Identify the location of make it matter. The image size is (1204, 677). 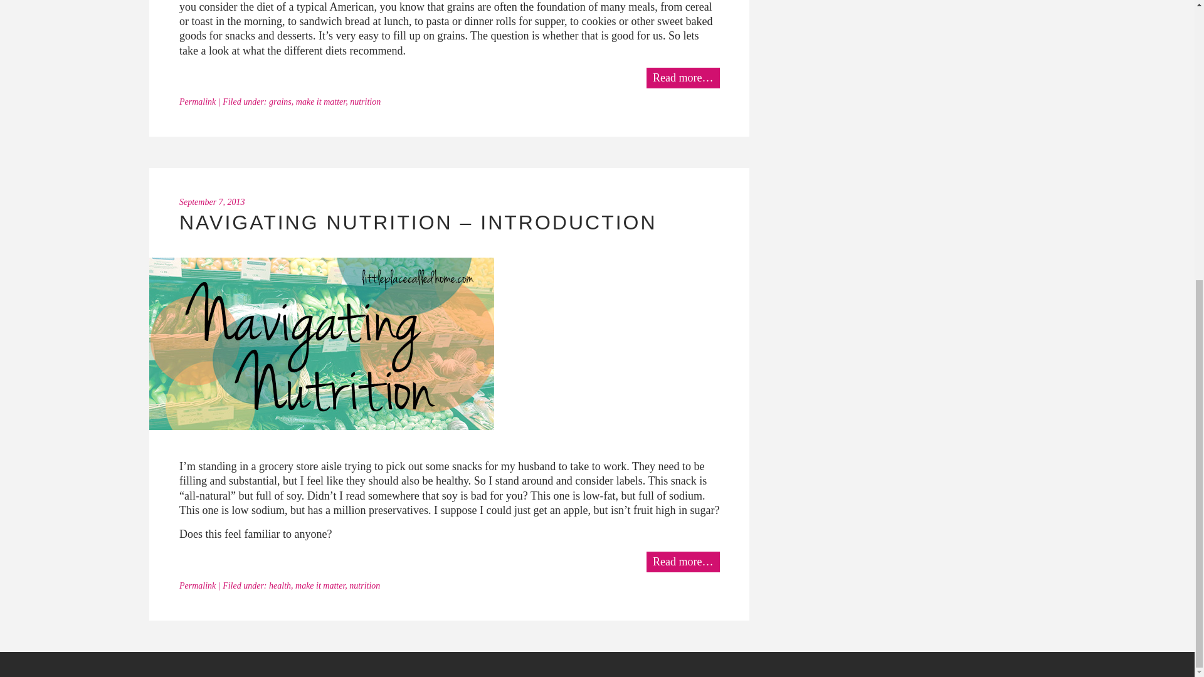
(321, 102).